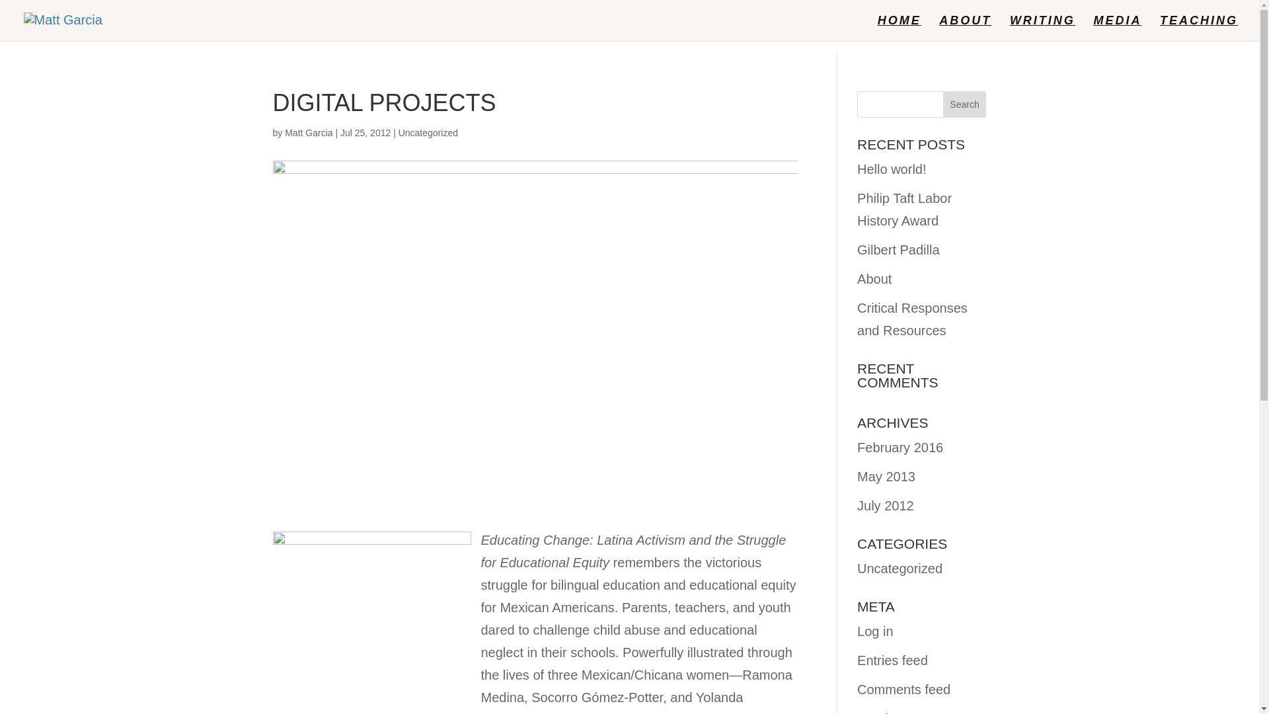 This screenshot has height=714, width=1269. Describe the element at coordinates (899, 250) in the screenshot. I see `Gilbert Padilla` at that location.